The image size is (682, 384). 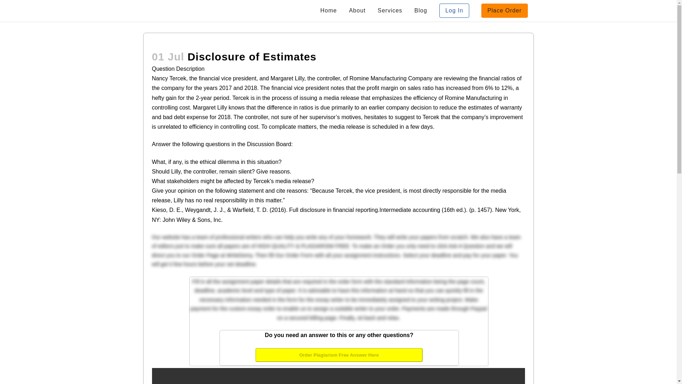 I want to click on Order Plagiarism Free Answer Here, so click(x=339, y=354).